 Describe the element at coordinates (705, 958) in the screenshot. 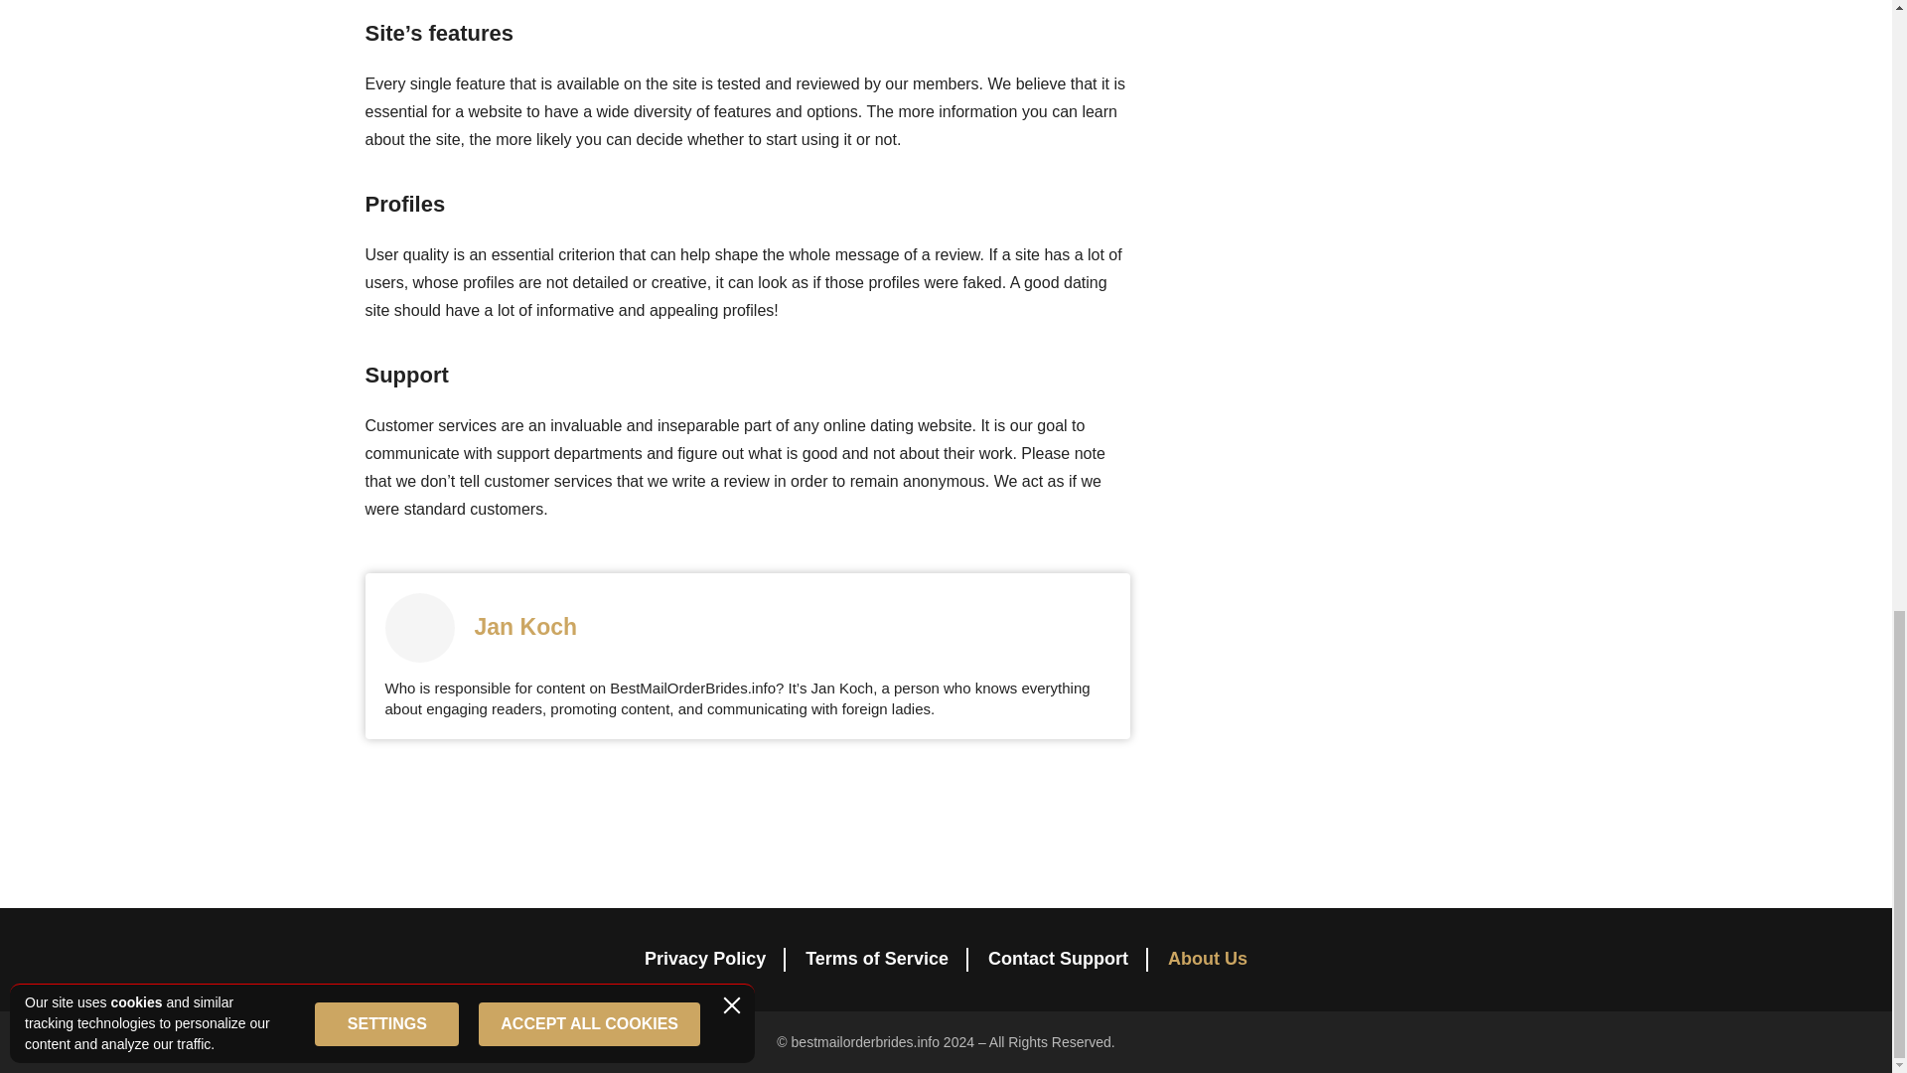

I see `Privacy Policy` at that location.